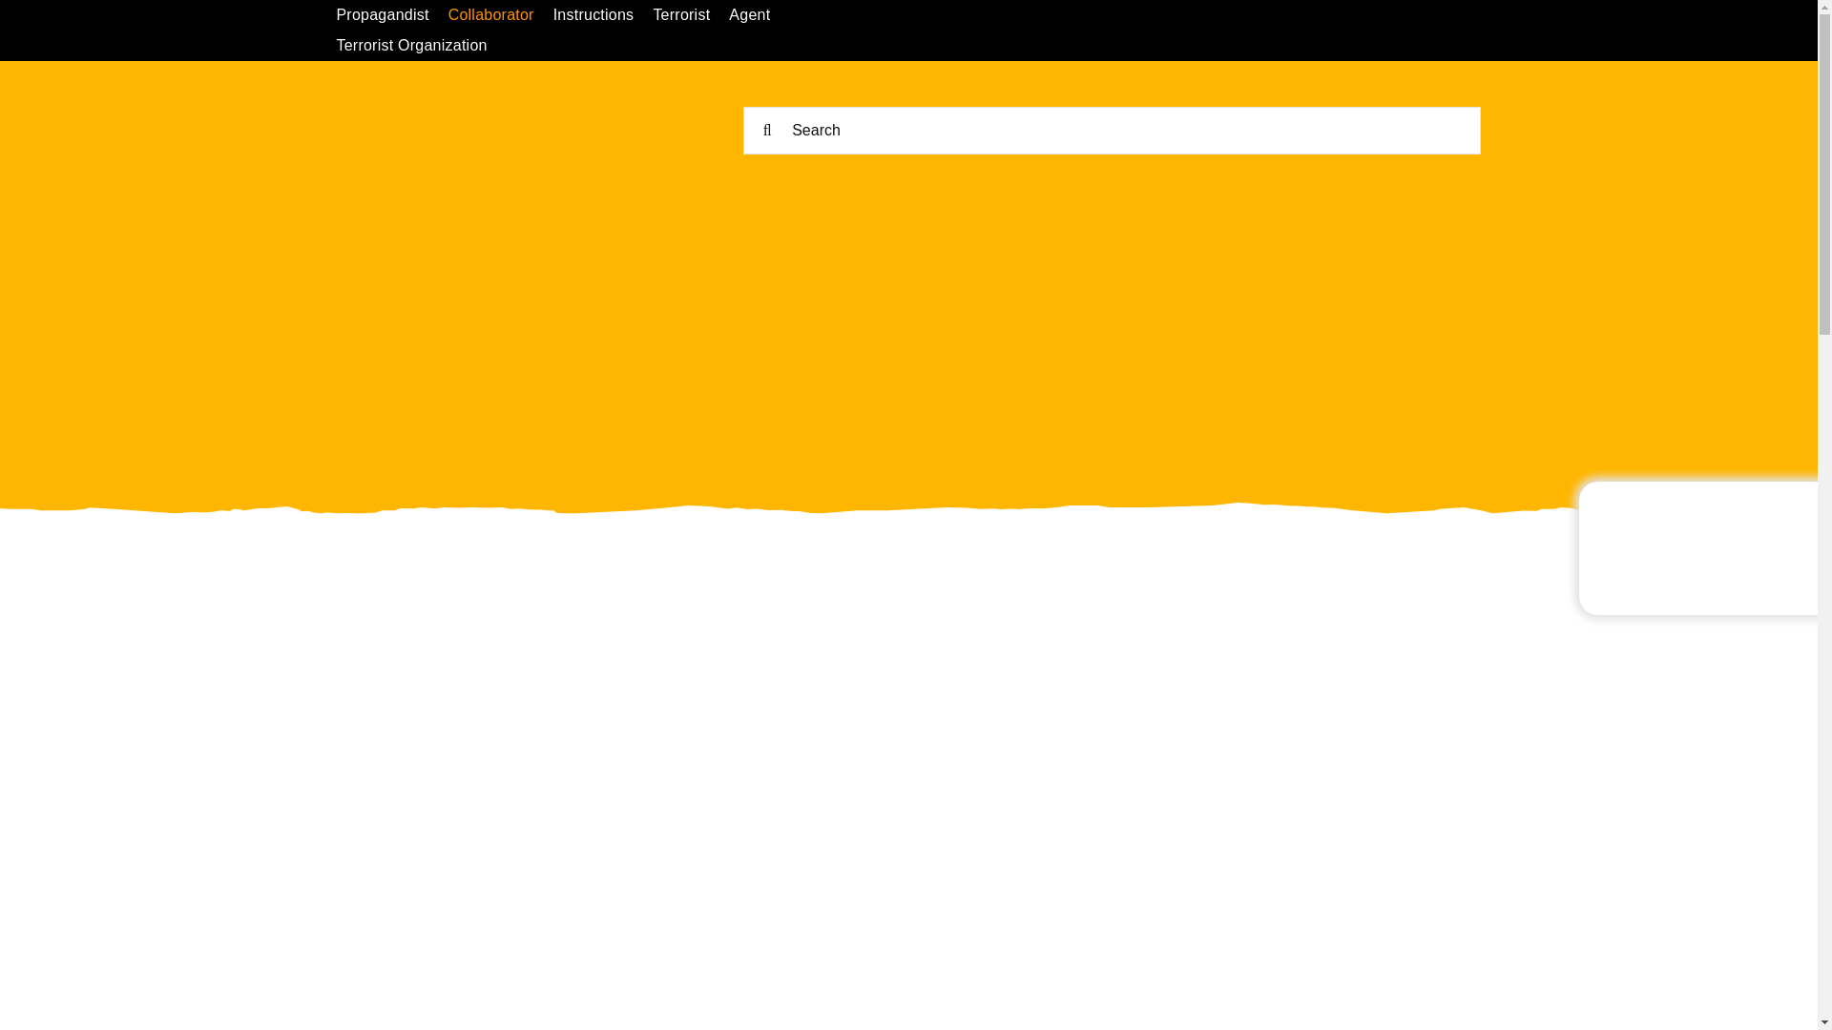 The width and height of the screenshot is (1832, 1030). Describe the element at coordinates (760, 15) in the screenshot. I see `Agent` at that location.